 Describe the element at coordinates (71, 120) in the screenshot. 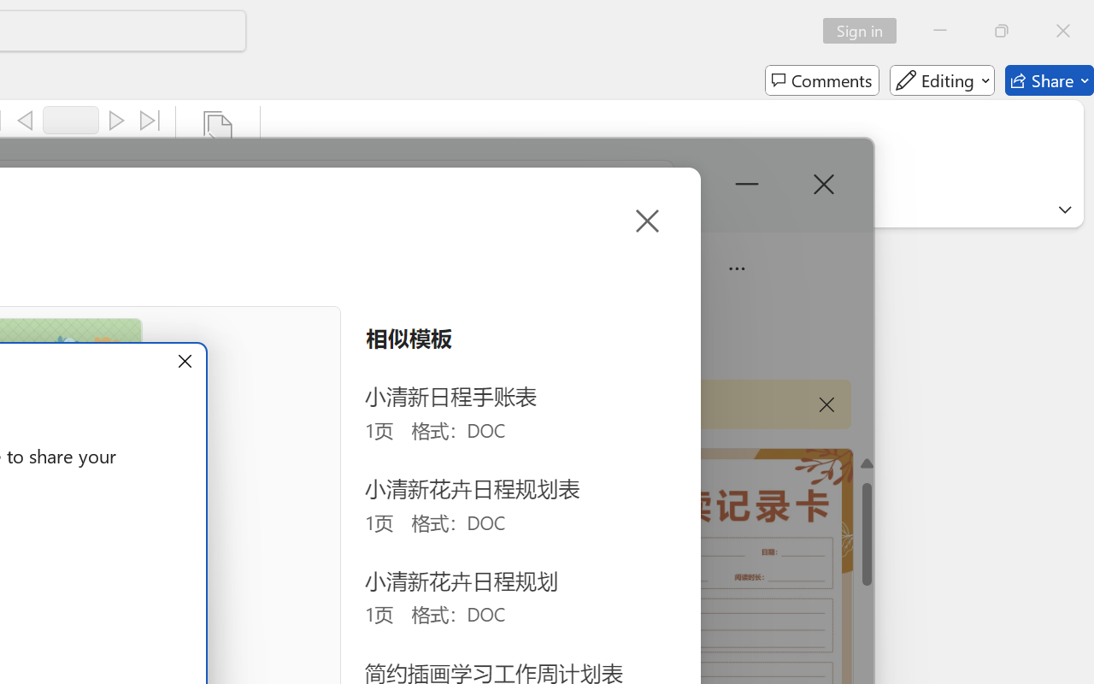

I see `Record` at that location.